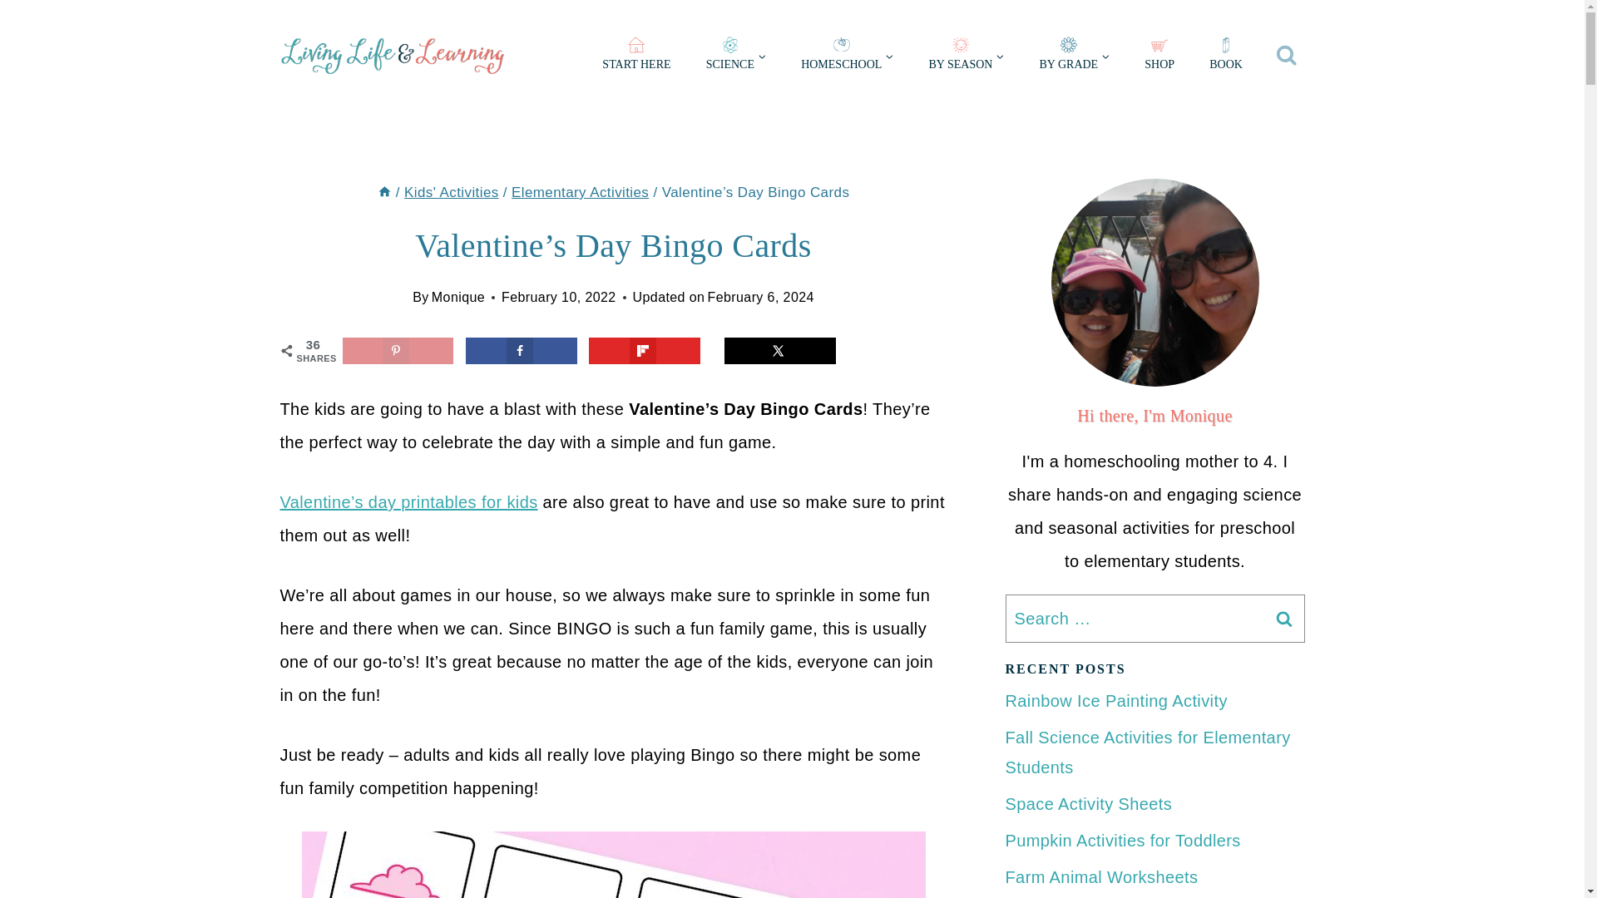  Describe the element at coordinates (398, 351) in the screenshot. I see `Save to Pinterest` at that location.